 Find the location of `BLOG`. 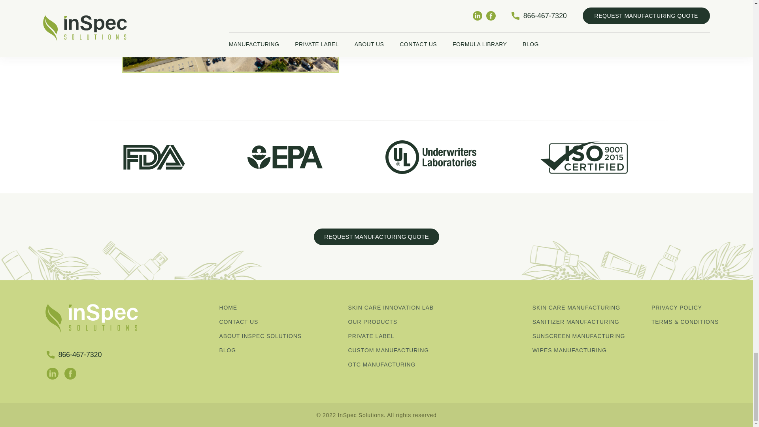

BLOG is located at coordinates (276, 350).